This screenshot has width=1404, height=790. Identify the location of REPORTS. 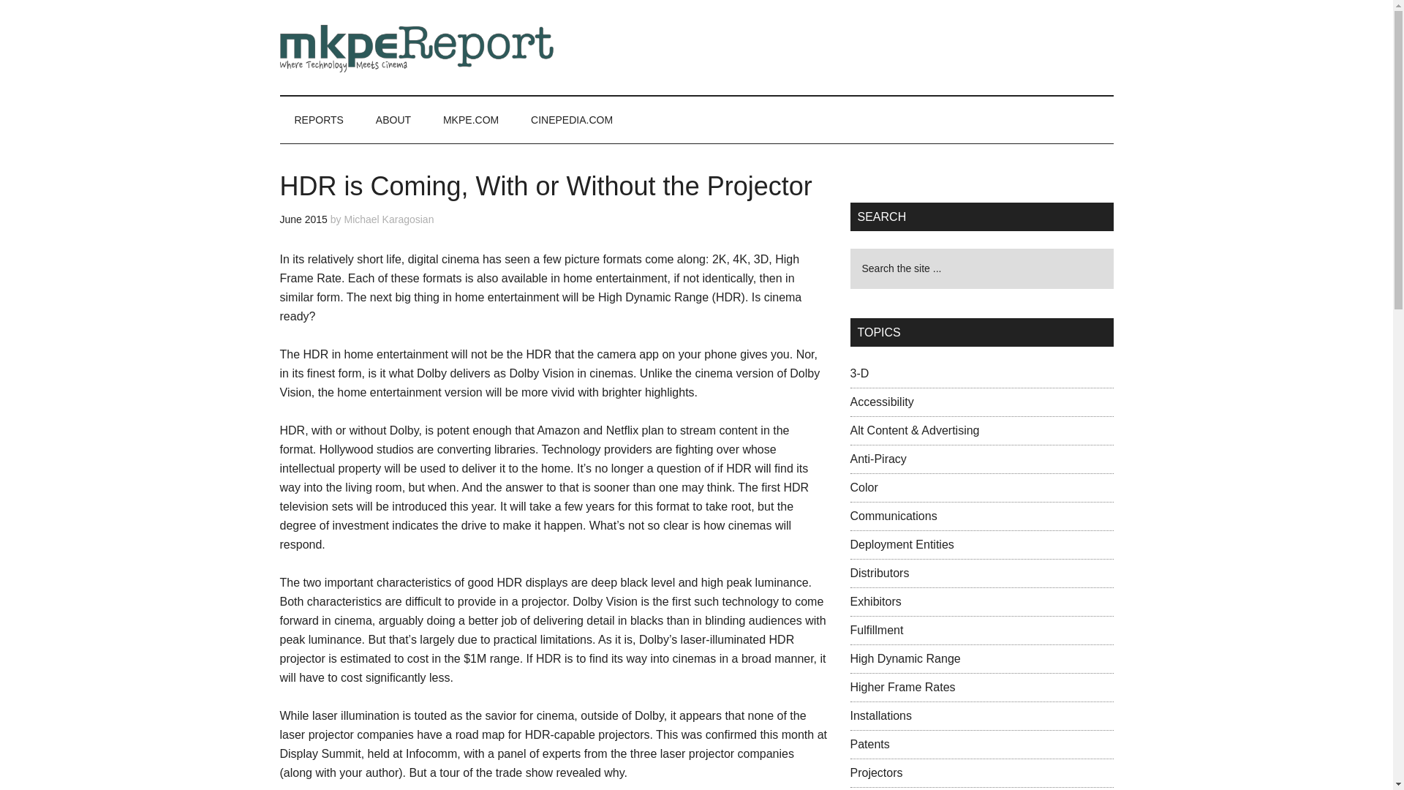
(319, 119).